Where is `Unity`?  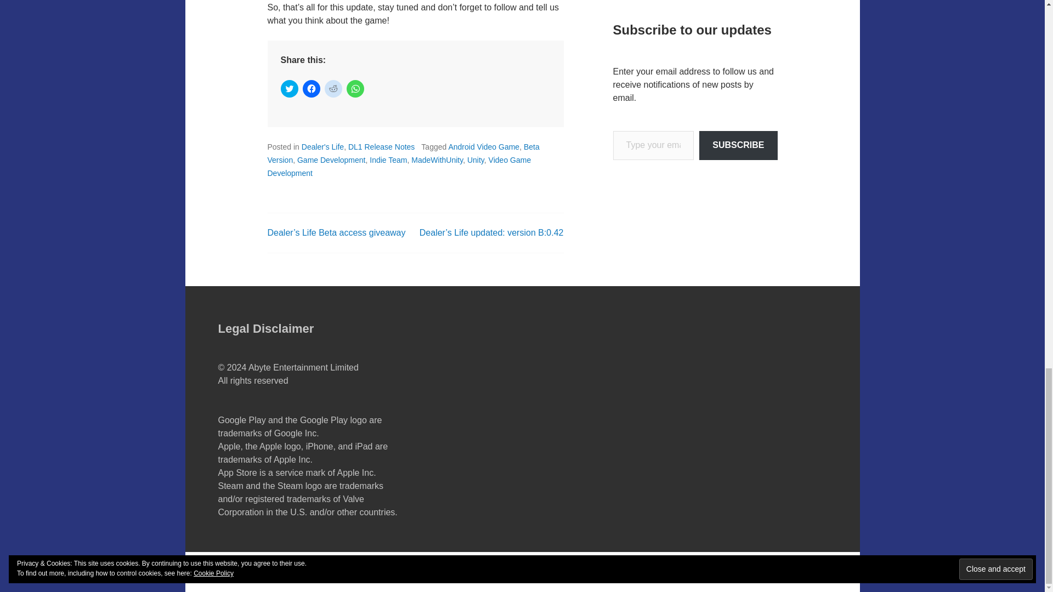 Unity is located at coordinates (476, 160).